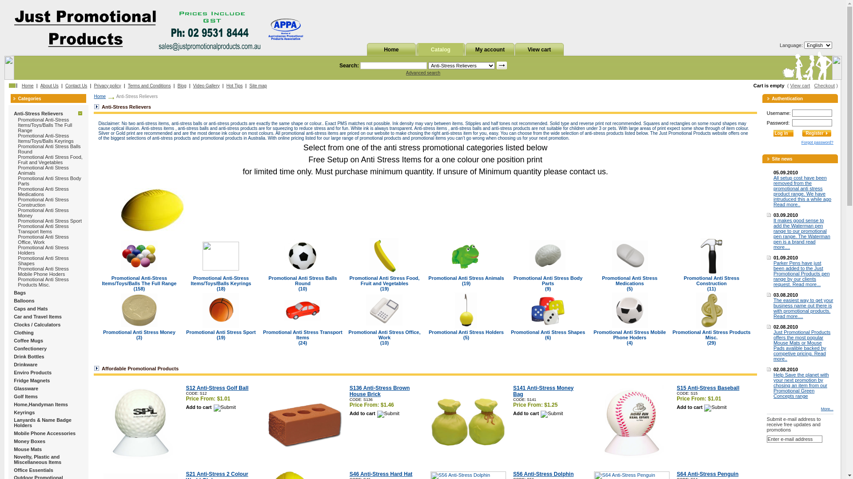  I want to click on View cart, so click(800, 85).